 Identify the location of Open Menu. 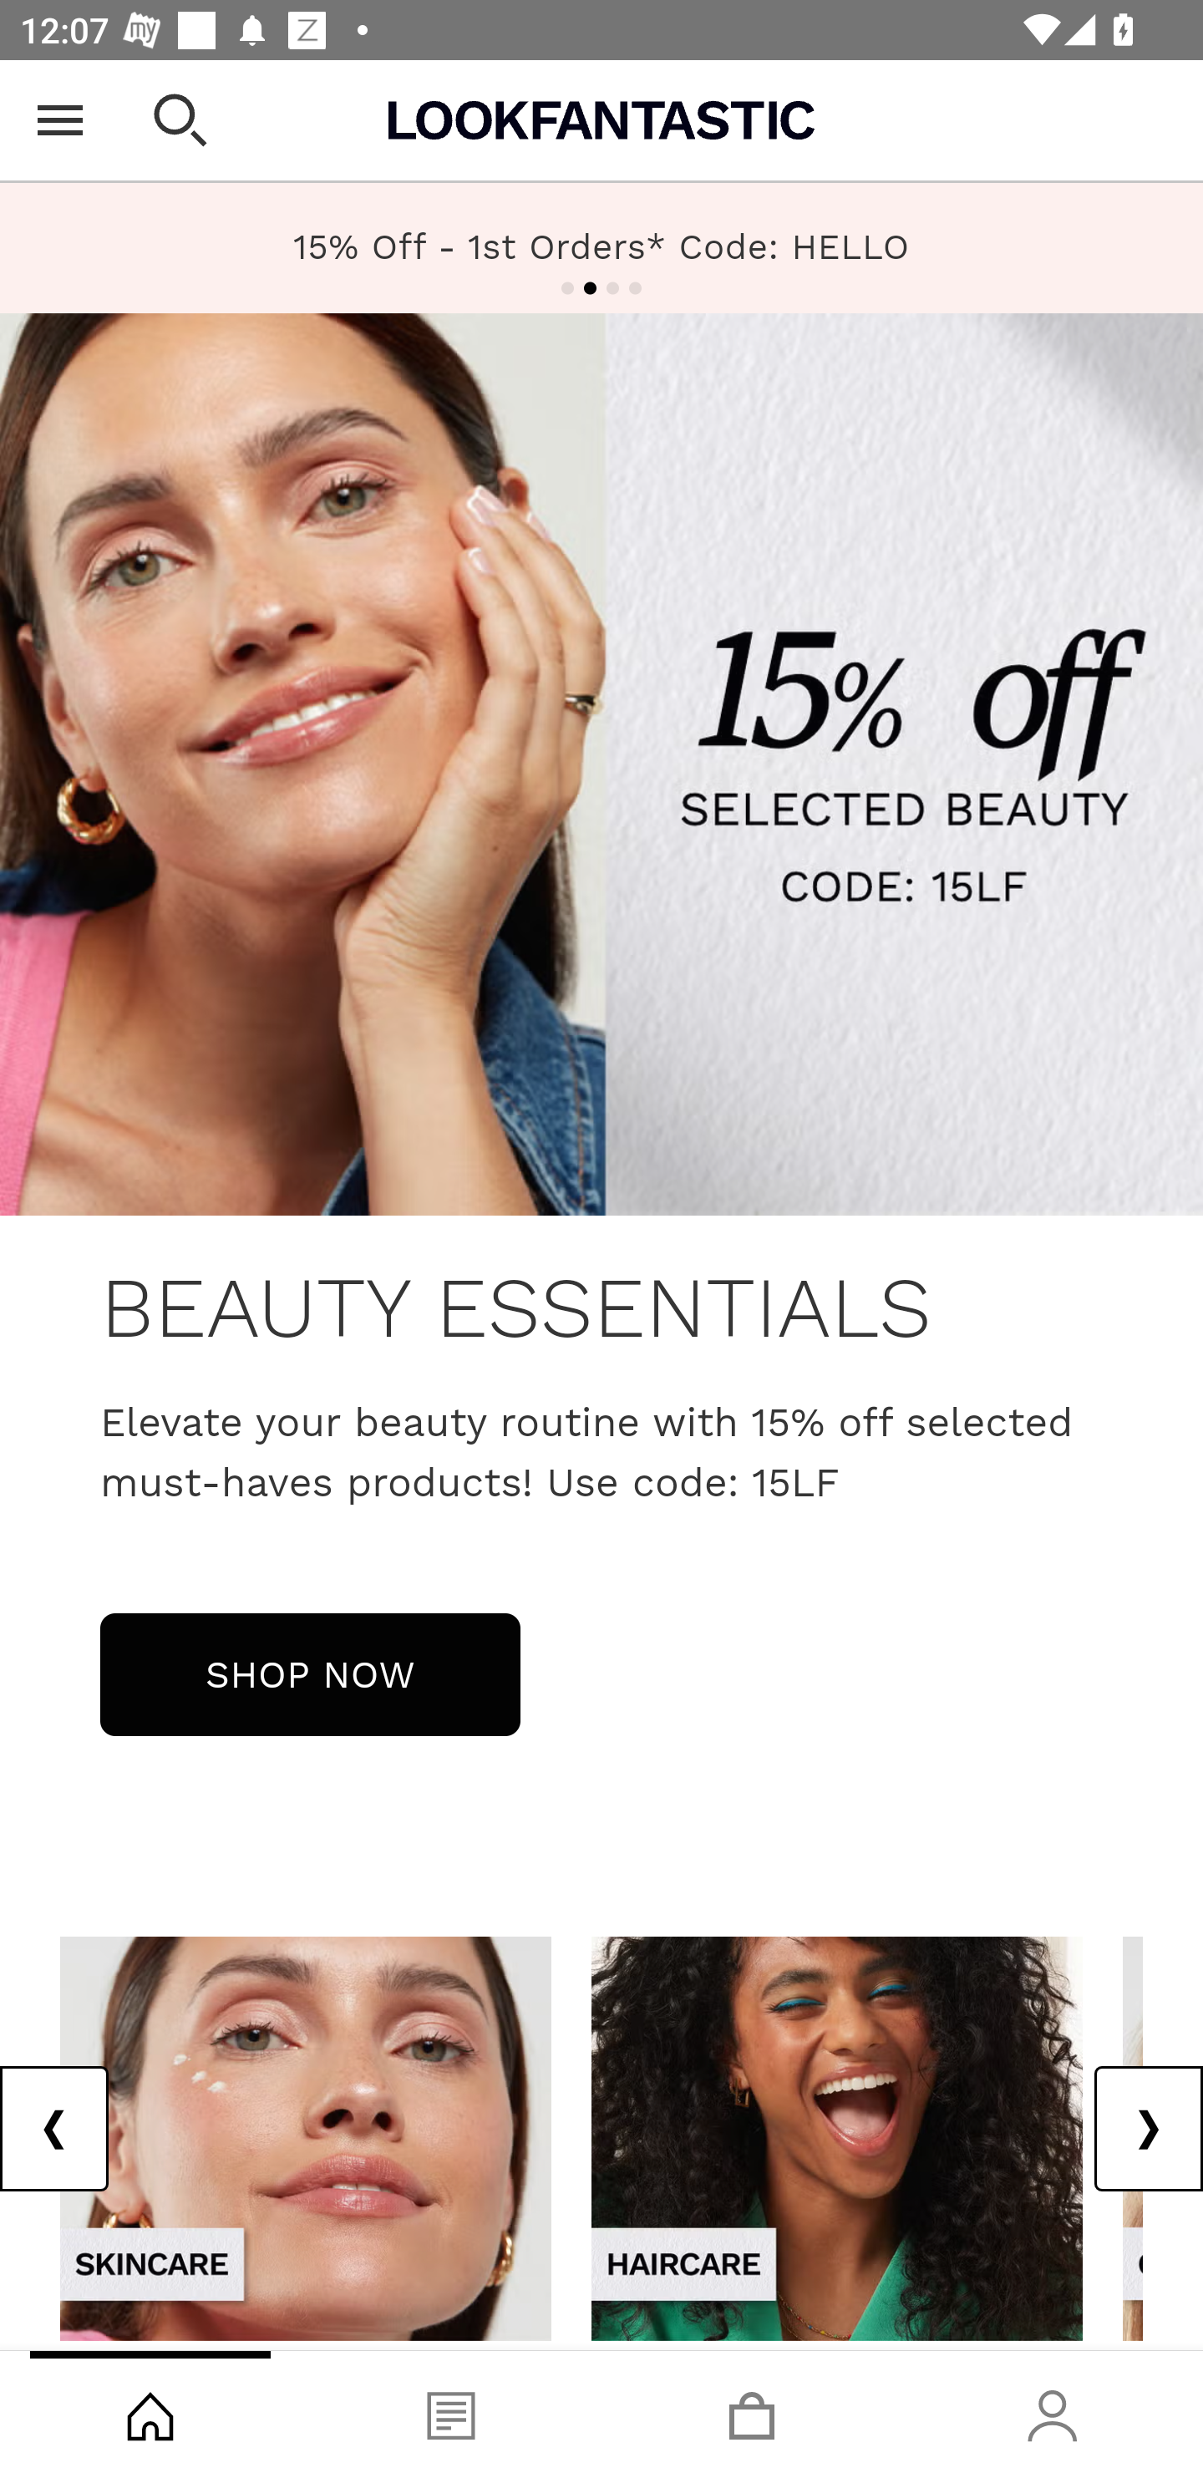
(60, 120).